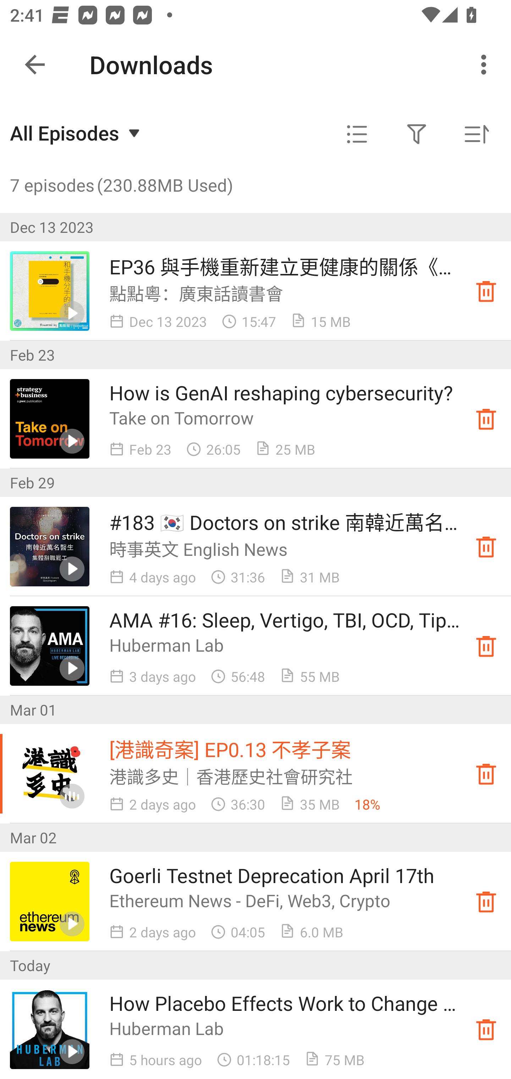 This screenshot has height=1079, width=511. What do you see at coordinates (486, 1029) in the screenshot?
I see `Downloaded` at bounding box center [486, 1029].